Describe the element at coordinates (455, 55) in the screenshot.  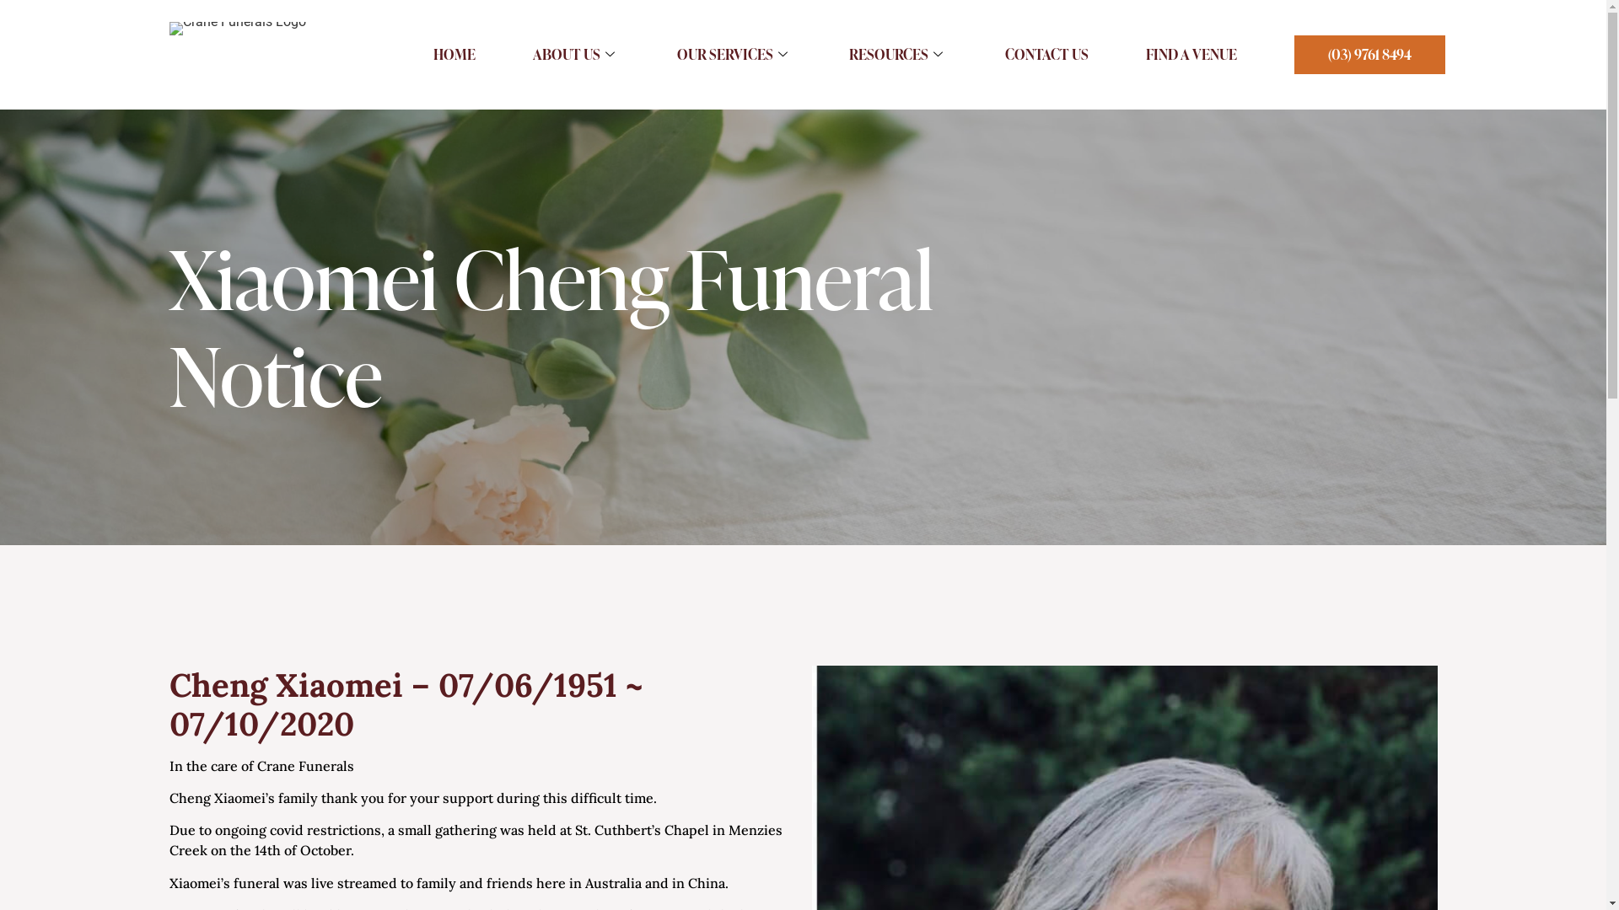
I see `HOME` at that location.